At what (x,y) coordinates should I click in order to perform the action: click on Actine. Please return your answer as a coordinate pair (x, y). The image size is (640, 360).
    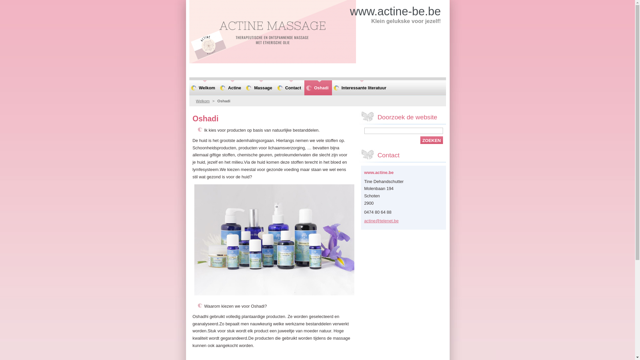
    Looking at the image, I should click on (231, 88).